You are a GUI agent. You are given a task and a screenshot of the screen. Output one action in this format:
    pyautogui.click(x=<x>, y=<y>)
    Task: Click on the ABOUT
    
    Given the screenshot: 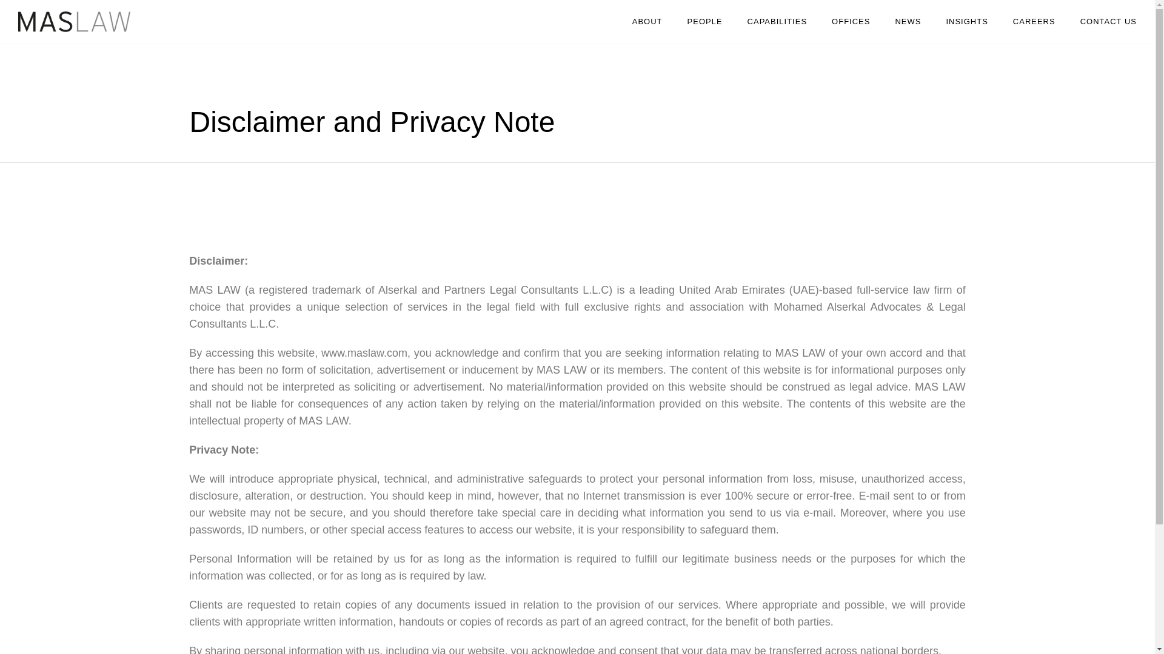 What is the action you would take?
    pyautogui.click(x=647, y=22)
    